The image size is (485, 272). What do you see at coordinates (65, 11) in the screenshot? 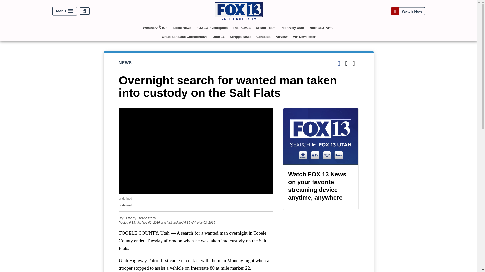
I see `Menu` at bounding box center [65, 11].